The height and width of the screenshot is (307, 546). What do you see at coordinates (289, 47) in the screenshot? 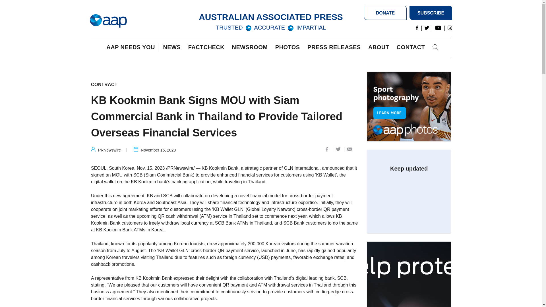
I see `PHOTOS` at bounding box center [289, 47].